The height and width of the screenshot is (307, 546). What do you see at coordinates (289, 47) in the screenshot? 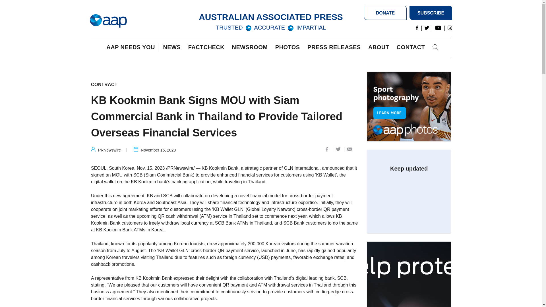
I see `PHOTOS` at bounding box center [289, 47].